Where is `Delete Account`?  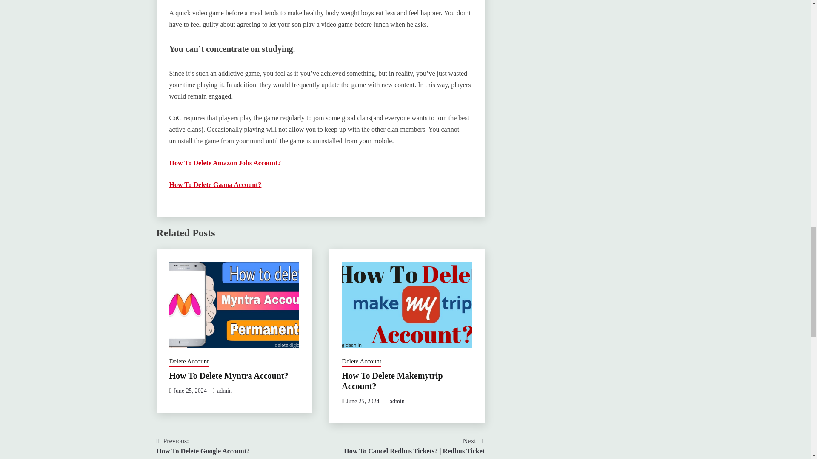 Delete Account is located at coordinates (225, 390).